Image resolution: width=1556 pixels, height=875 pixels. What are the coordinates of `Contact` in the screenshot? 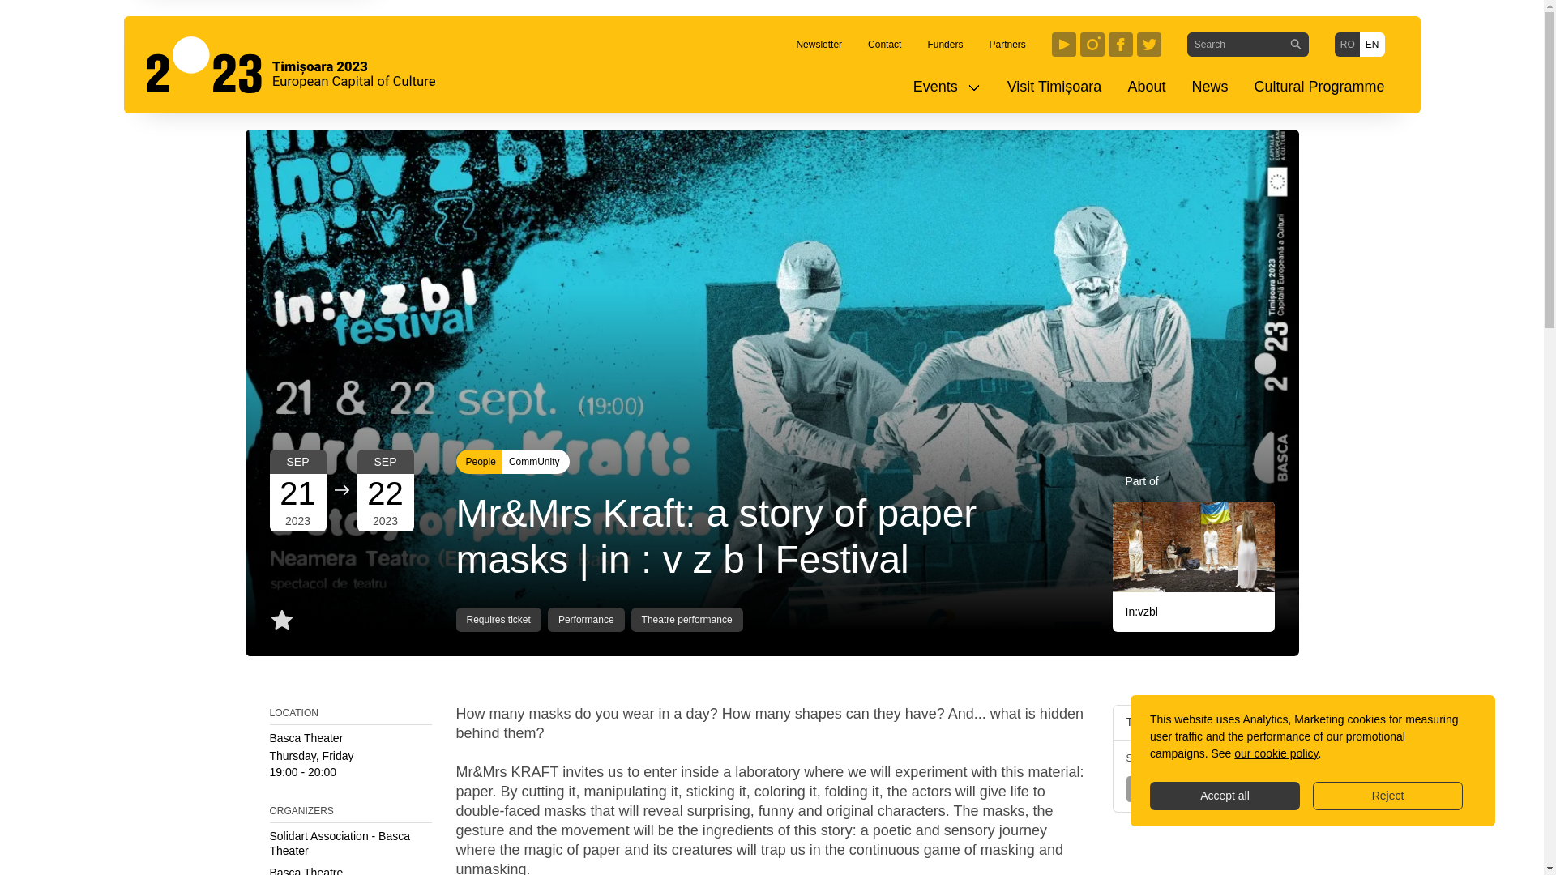 It's located at (884, 44).